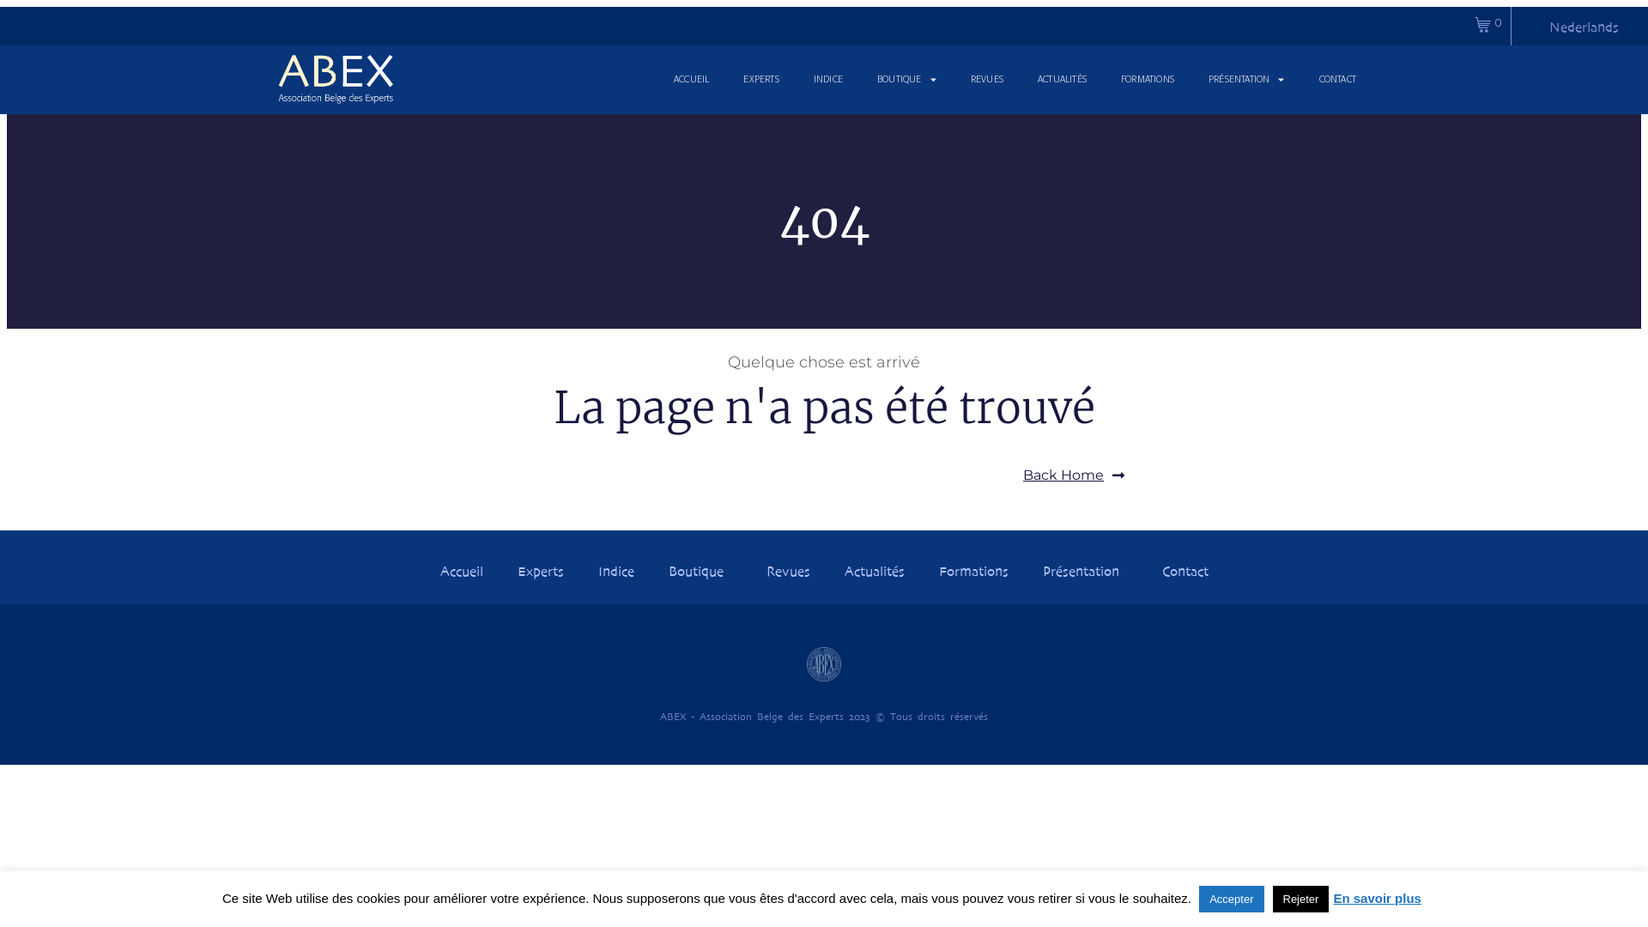 The width and height of the screenshot is (1648, 927). What do you see at coordinates (700, 571) in the screenshot?
I see `Boutique` at bounding box center [700, 571].